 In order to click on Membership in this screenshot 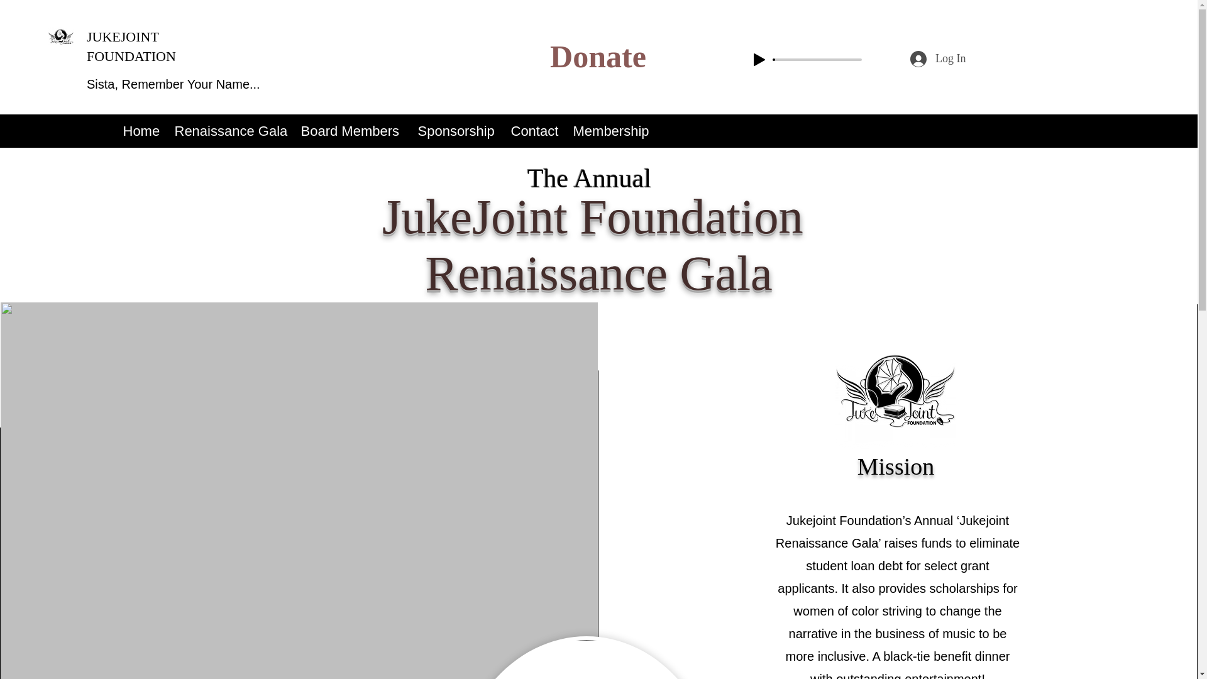, I will do `click(614, 131)`.